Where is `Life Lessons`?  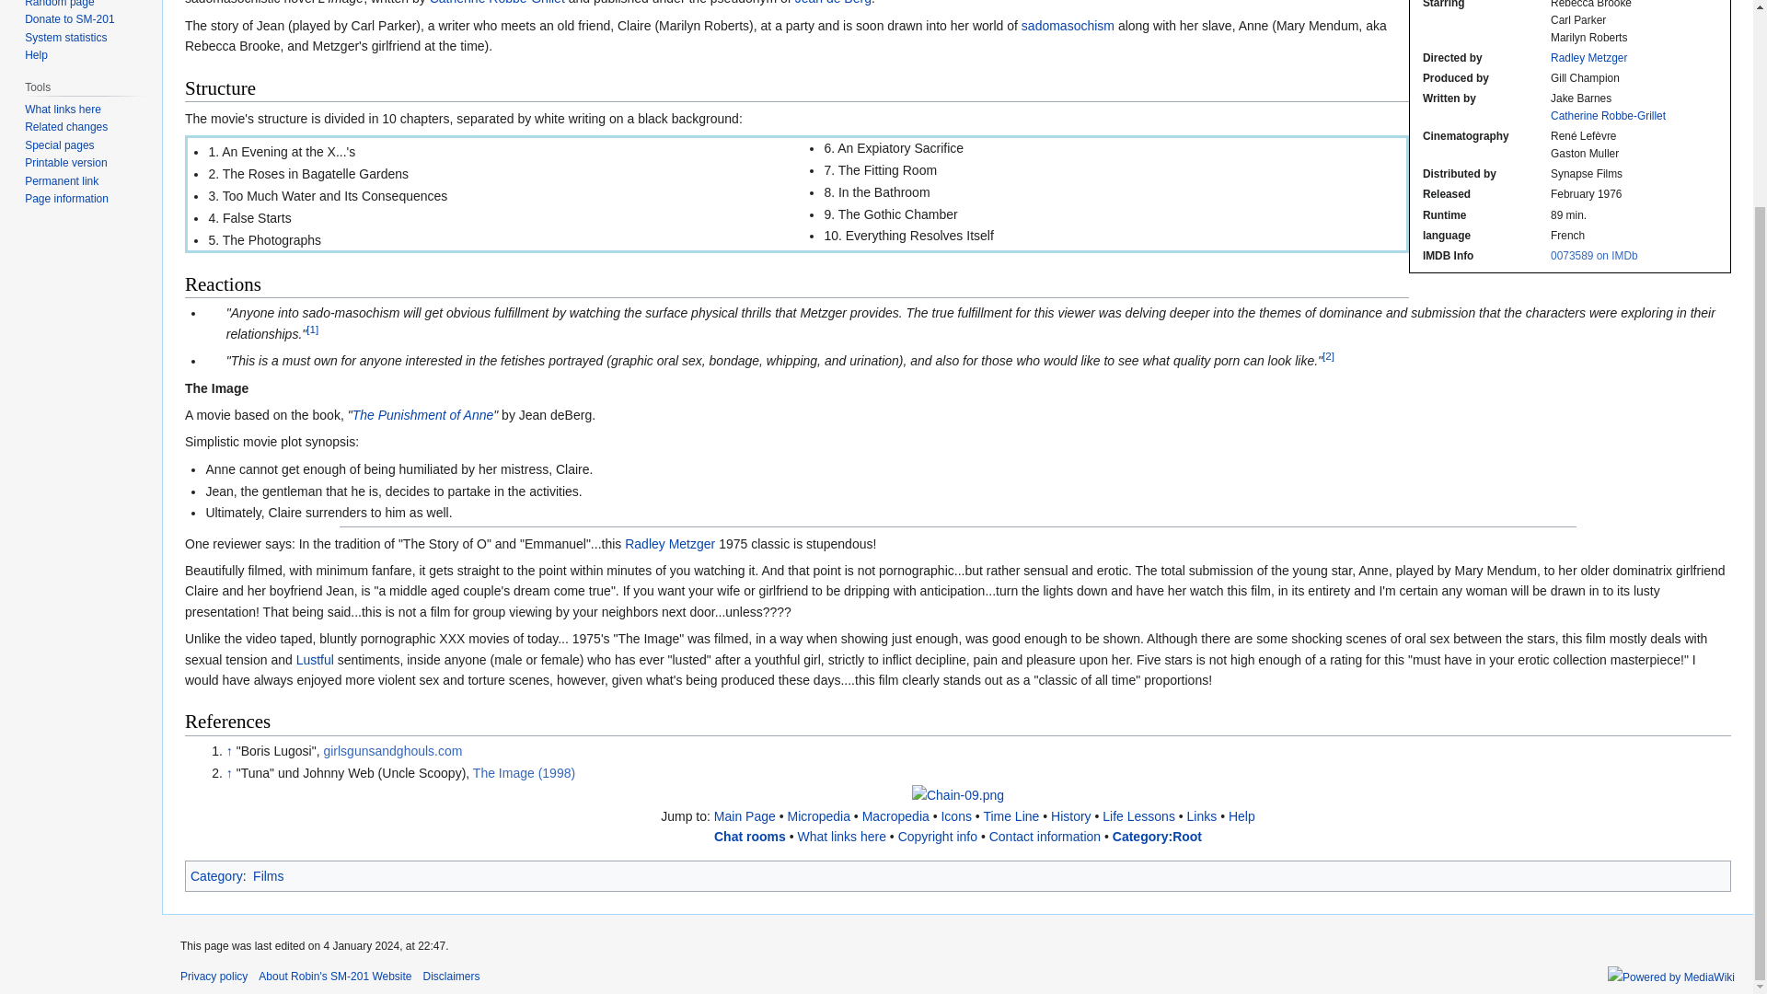
Life Lessons is located at coordinates (1138, 816).